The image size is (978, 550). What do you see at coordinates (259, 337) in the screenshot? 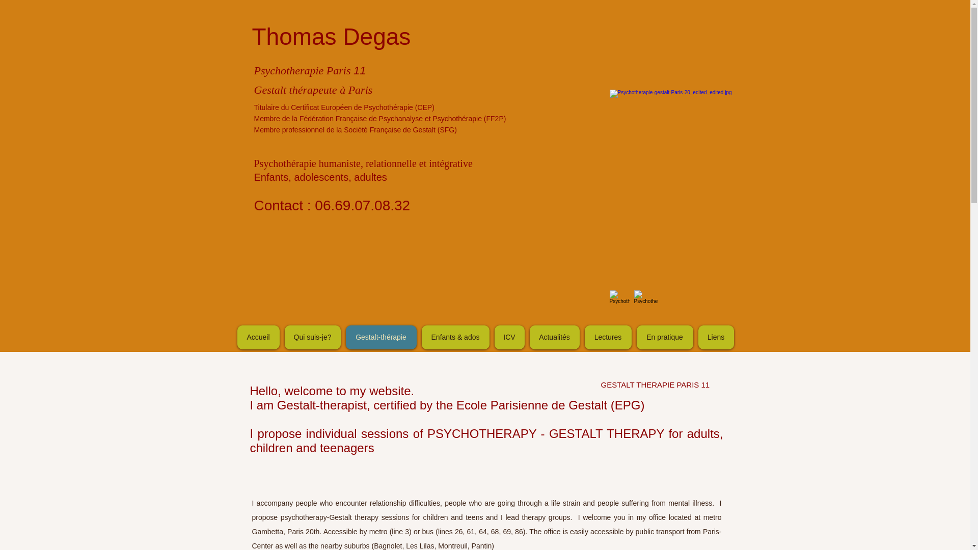
I see `Accueil` at bounding box center [259, 337].